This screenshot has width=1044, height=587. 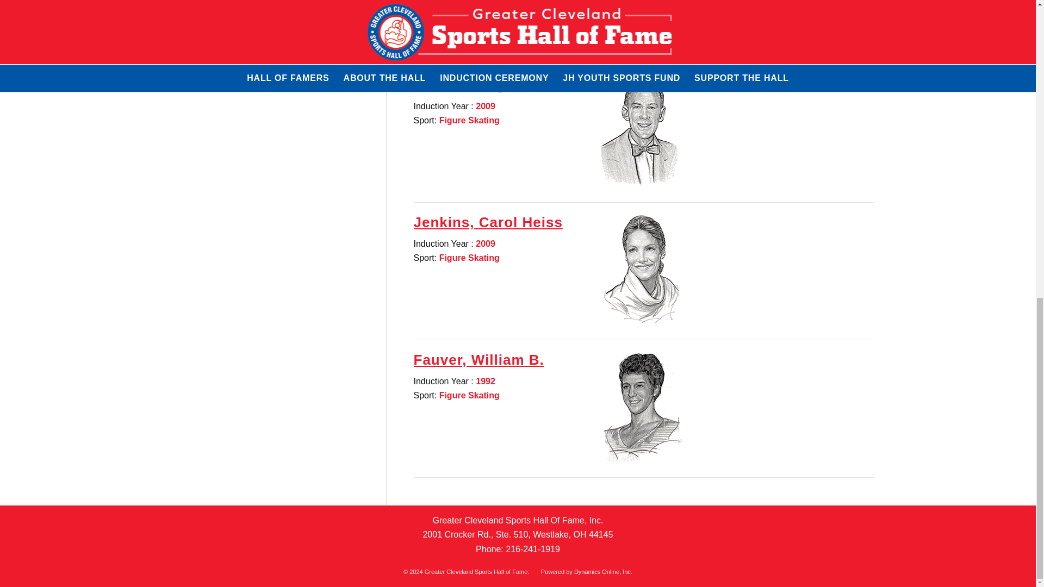 I want to click on Permanent Link: Jenkins, Hayes Alan, so click(x=486, y=85).